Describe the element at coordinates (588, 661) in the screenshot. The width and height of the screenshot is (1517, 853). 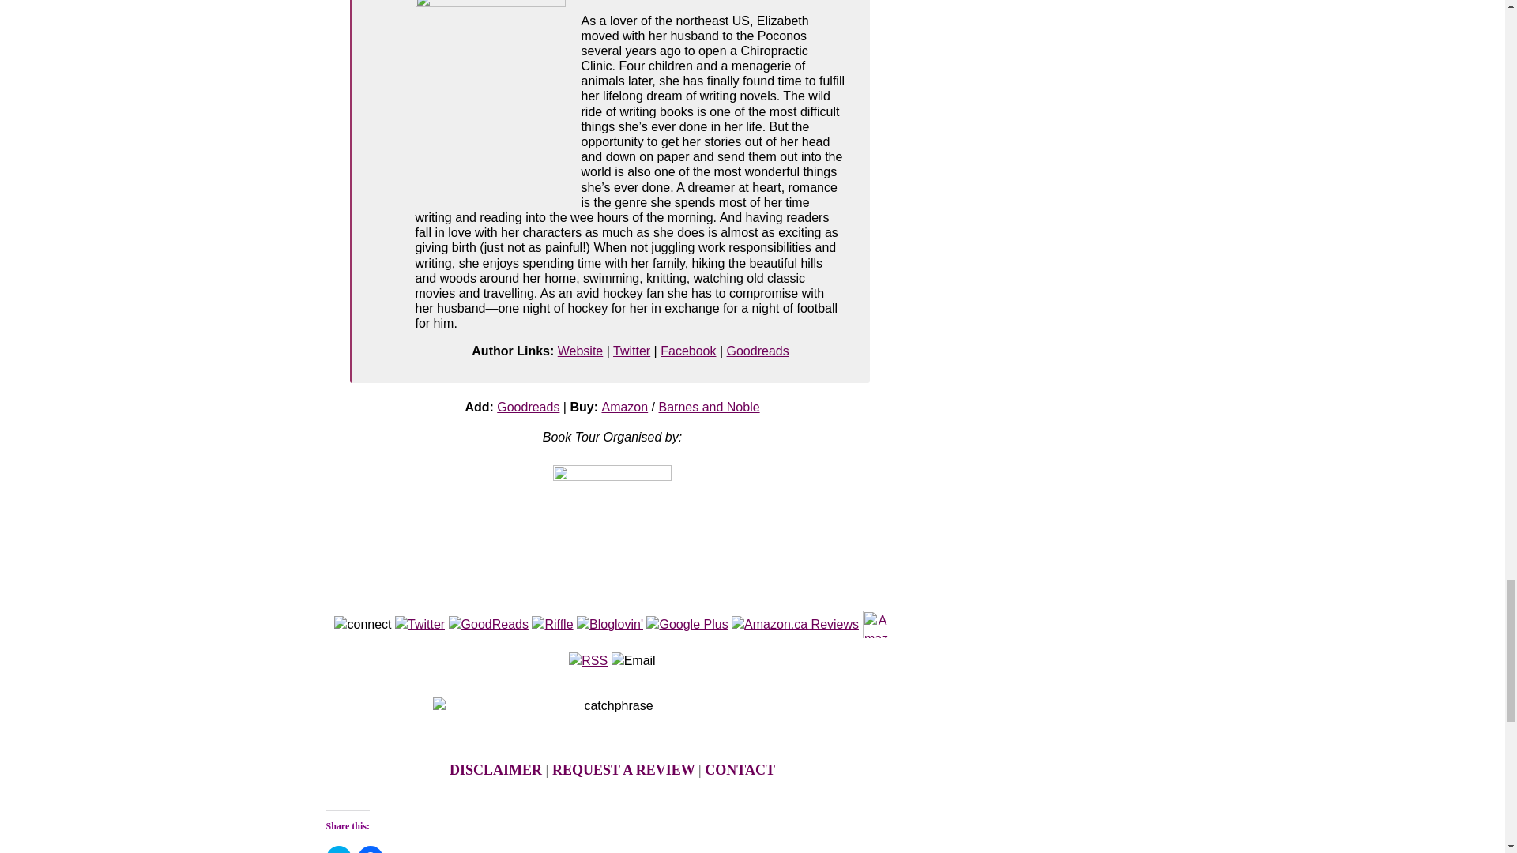
I see `RSS` at that location.